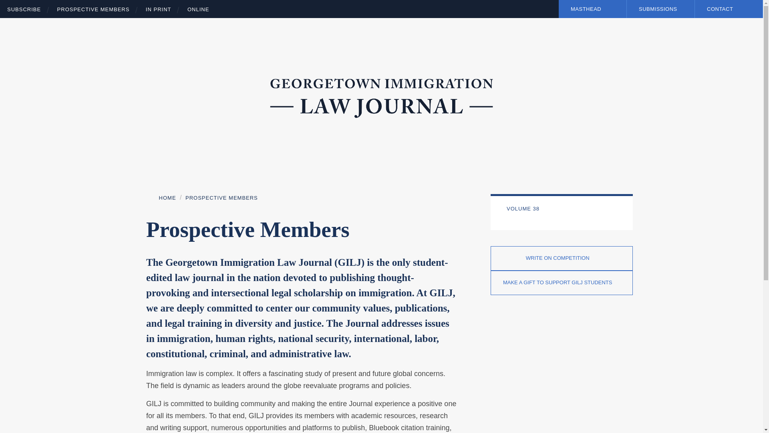 This screenshot has height=433, width=769. What do you see at coordinates (593, 9) in the screenshot?
I see `MASTHEAD` at bounding box center [593, 9].